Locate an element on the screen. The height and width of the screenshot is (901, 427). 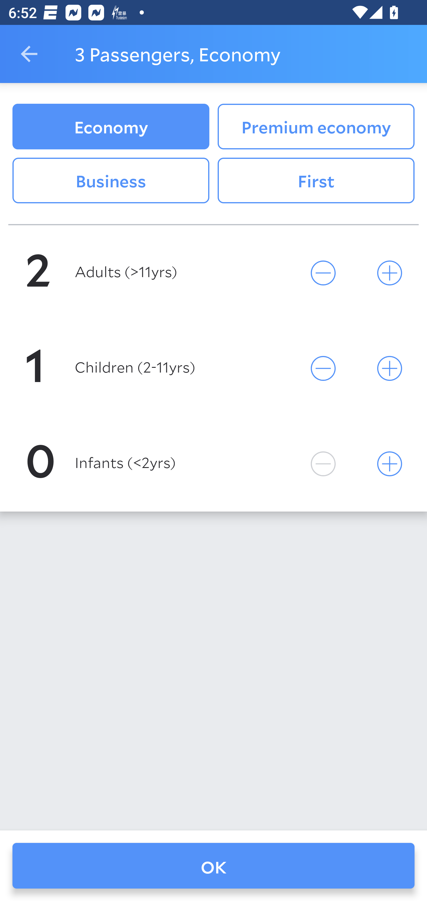
Navigate up is located at coordinates (29, 54).